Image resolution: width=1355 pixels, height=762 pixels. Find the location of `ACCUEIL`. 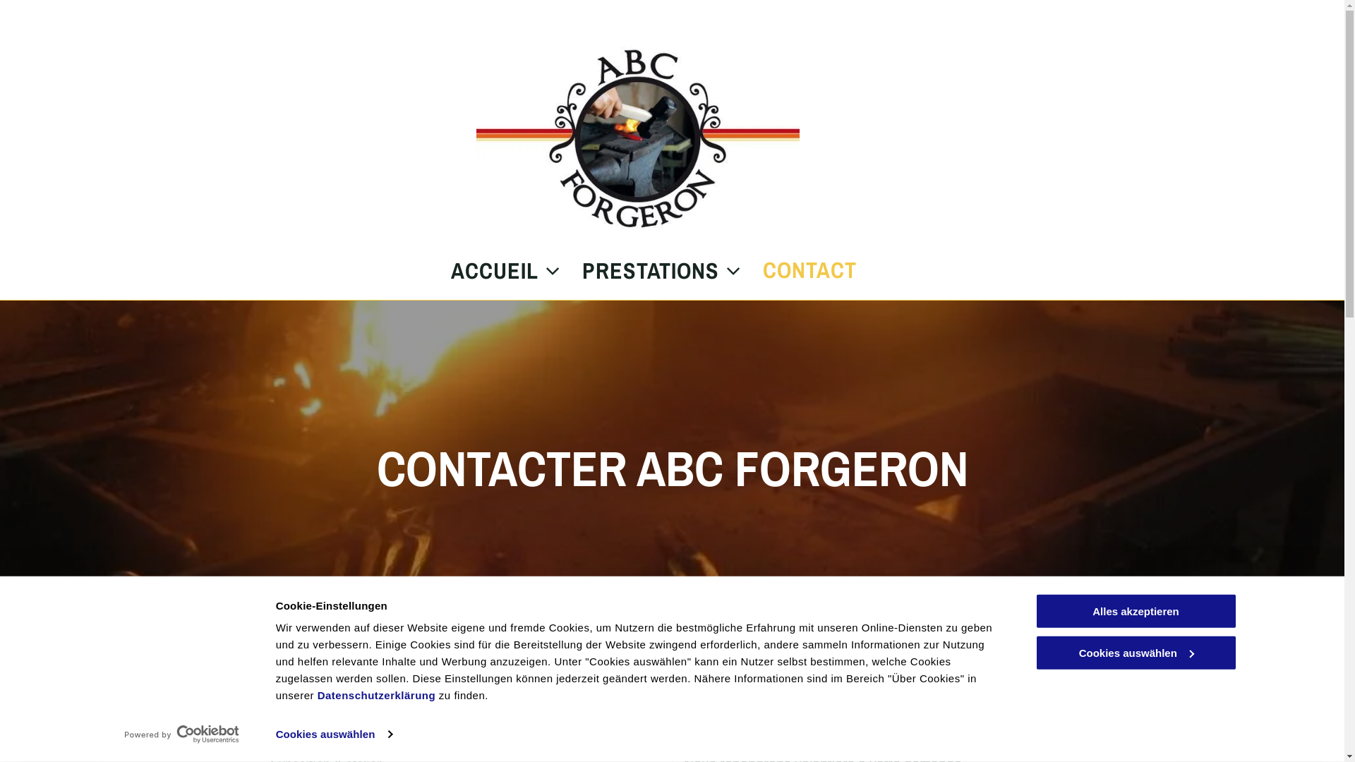

ACCUEIL is located at coordinates (495, 271).